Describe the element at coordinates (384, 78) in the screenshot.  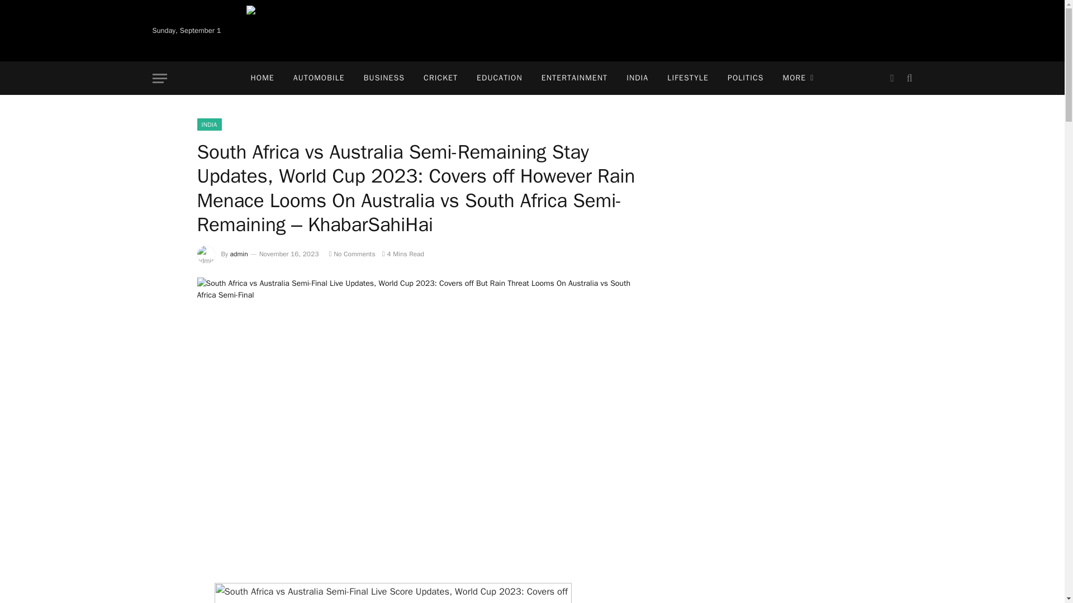
I see `BUSINESS` at that location.